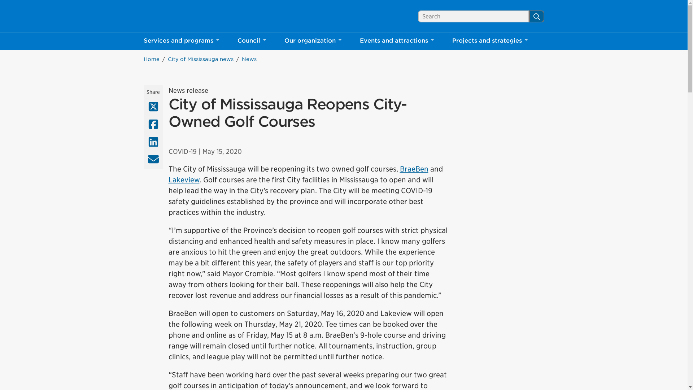 The height and width of the screenshot is (390, 693). I want to click on City of Mississauga Homepage, so click(397, 41).